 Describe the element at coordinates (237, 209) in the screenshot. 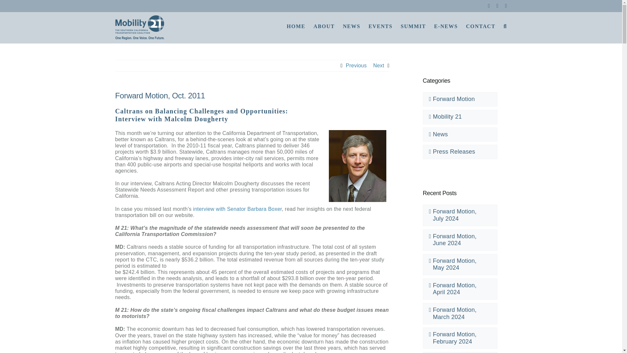

I see `interview with Senator Barbara Boxer` at that location.